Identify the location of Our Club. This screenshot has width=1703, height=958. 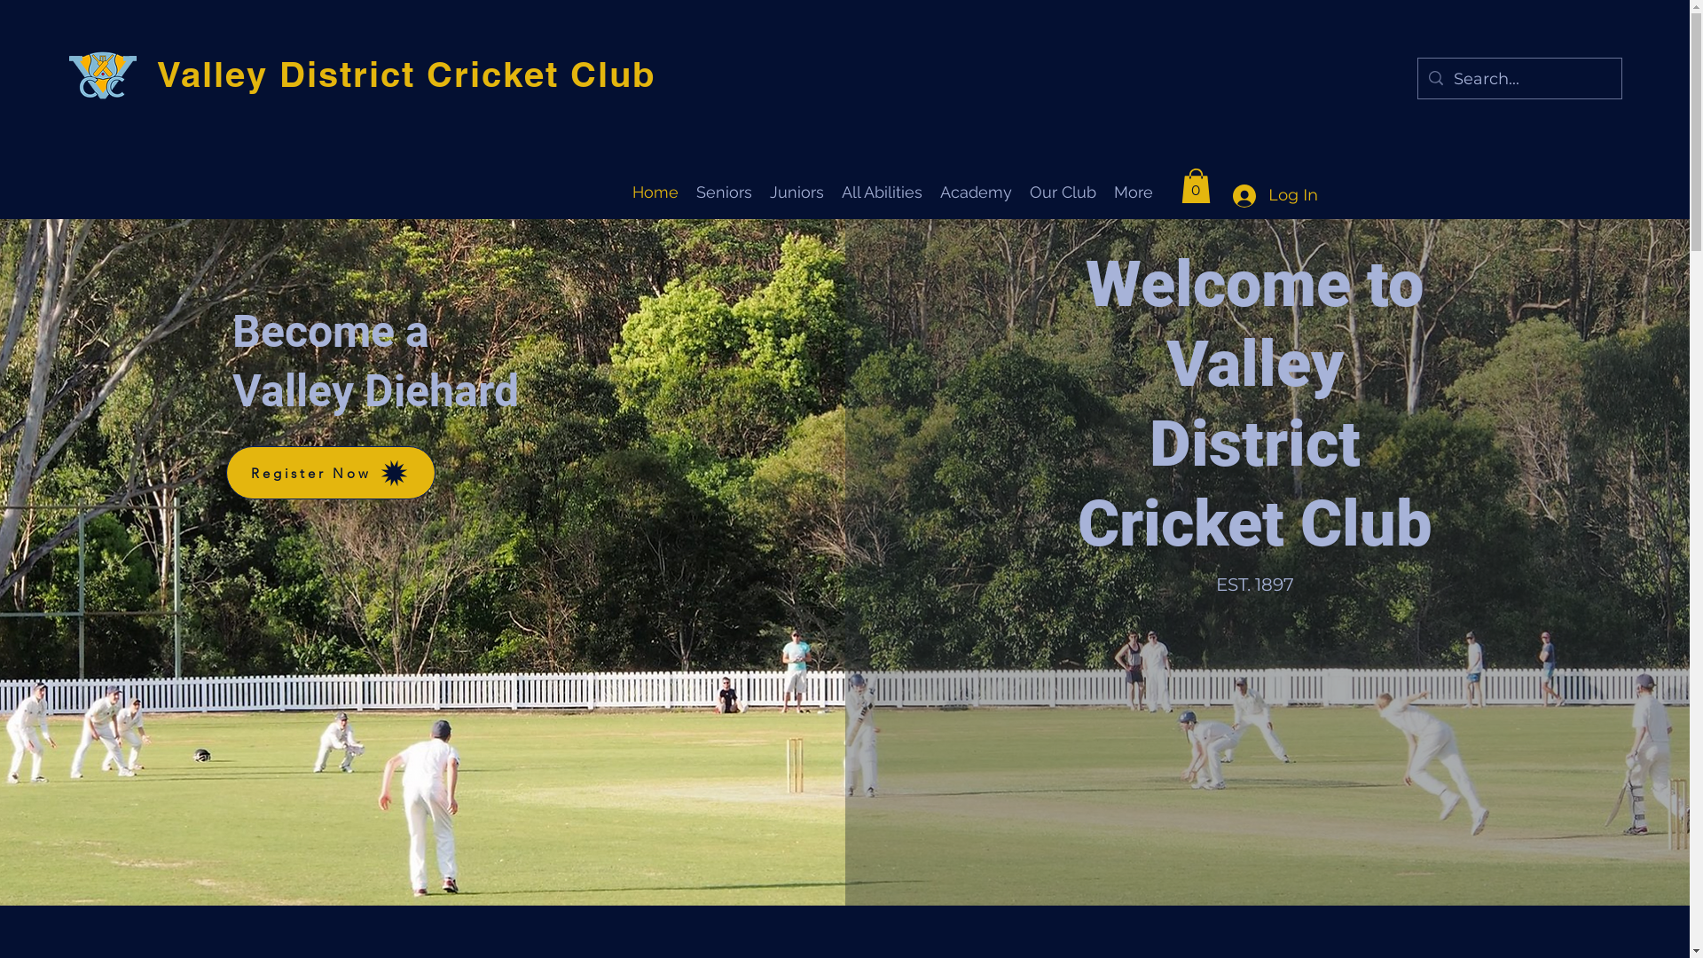
(1063, 191).